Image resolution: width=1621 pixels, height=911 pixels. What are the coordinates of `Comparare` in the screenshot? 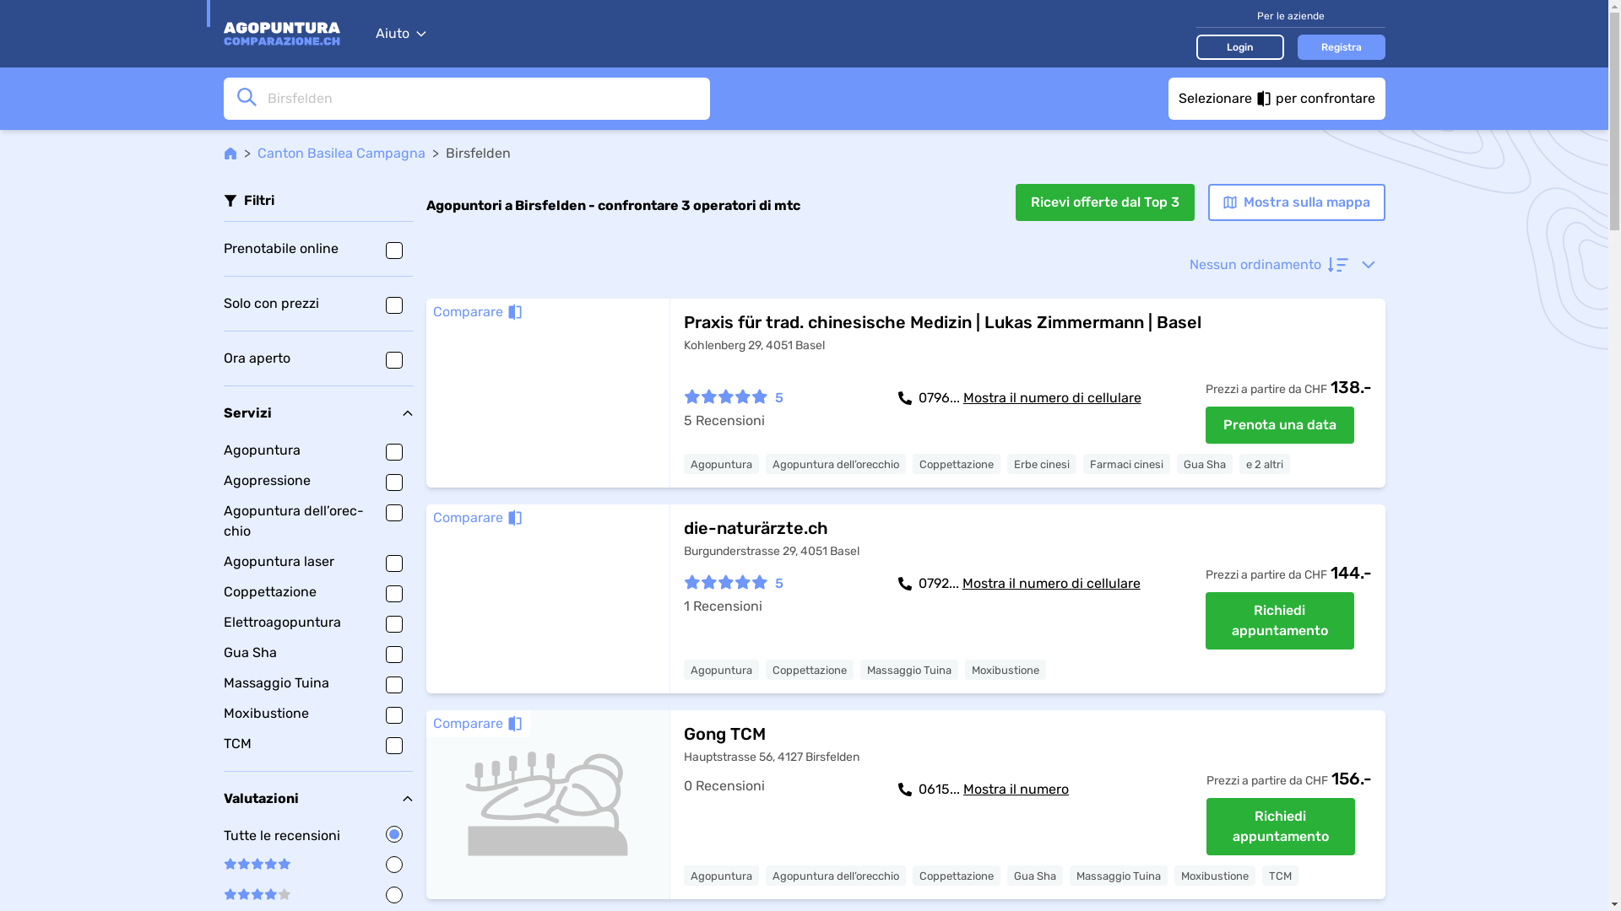 It's located at (478, 312).